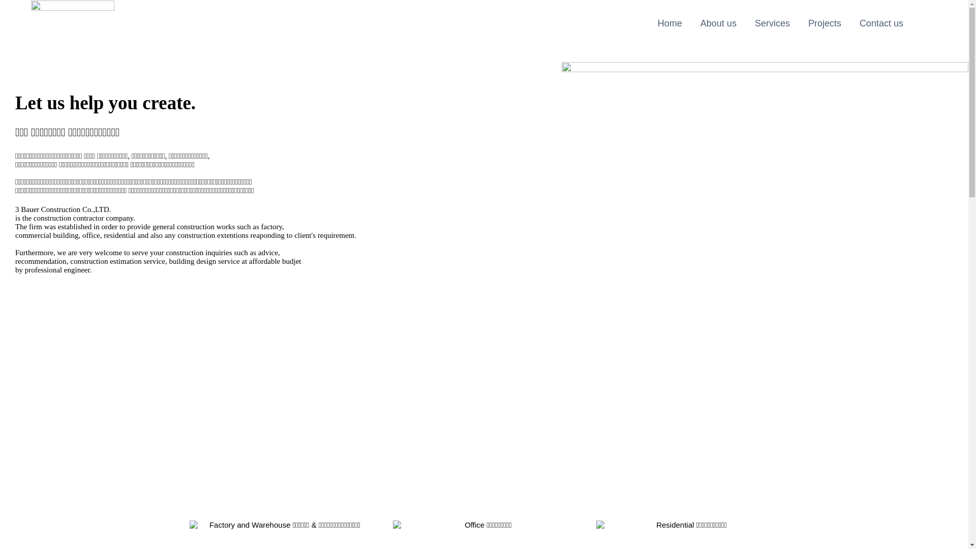 The height and width of the screenshot is (549, 976). I want to click on Home, so click(670, 23).